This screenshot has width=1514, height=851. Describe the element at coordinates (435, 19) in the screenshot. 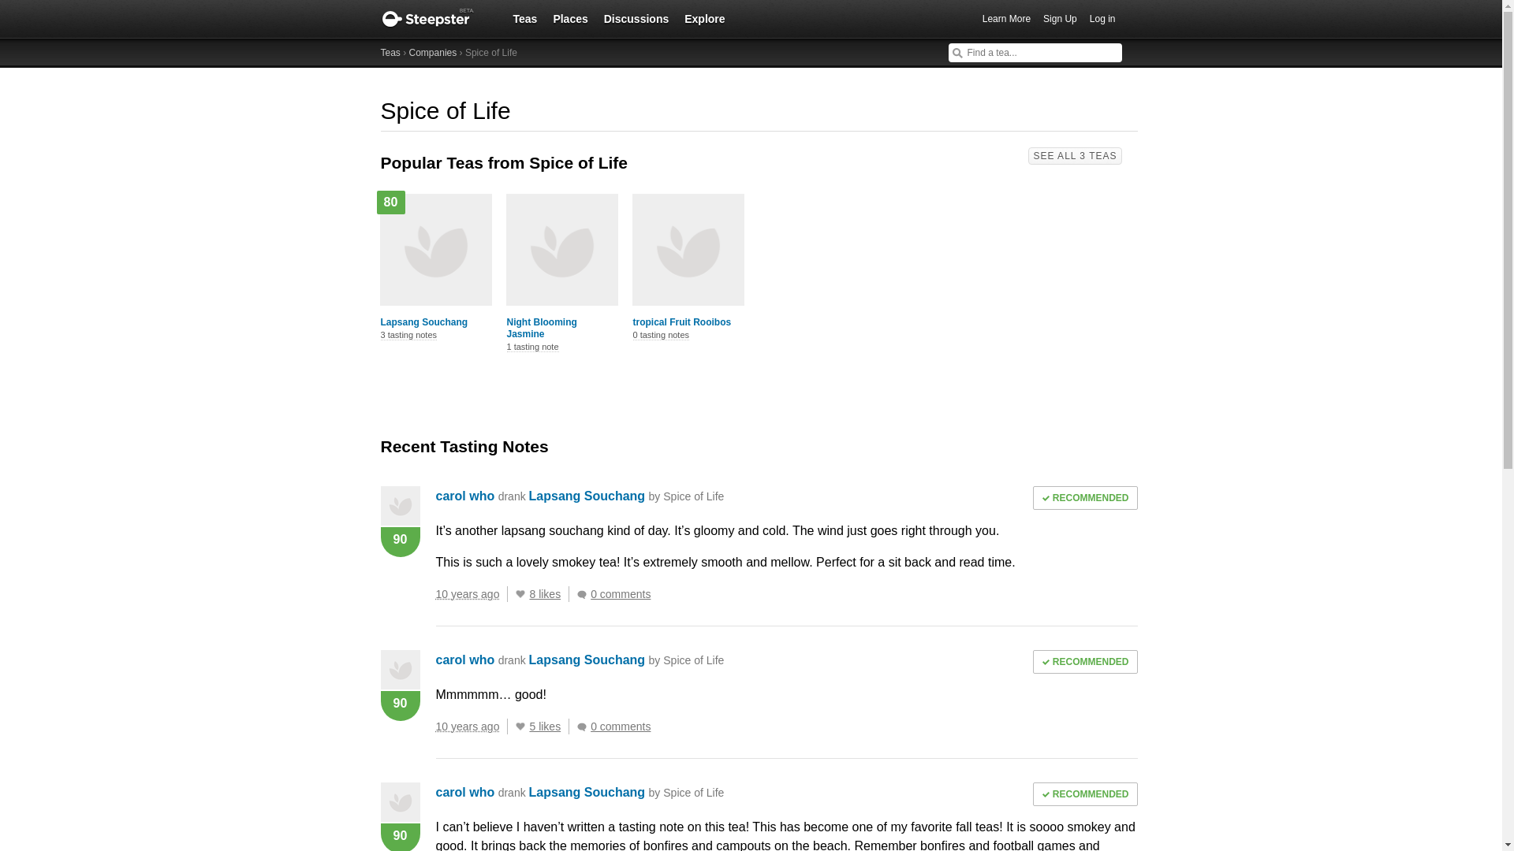

I see `Steepster` at that location.